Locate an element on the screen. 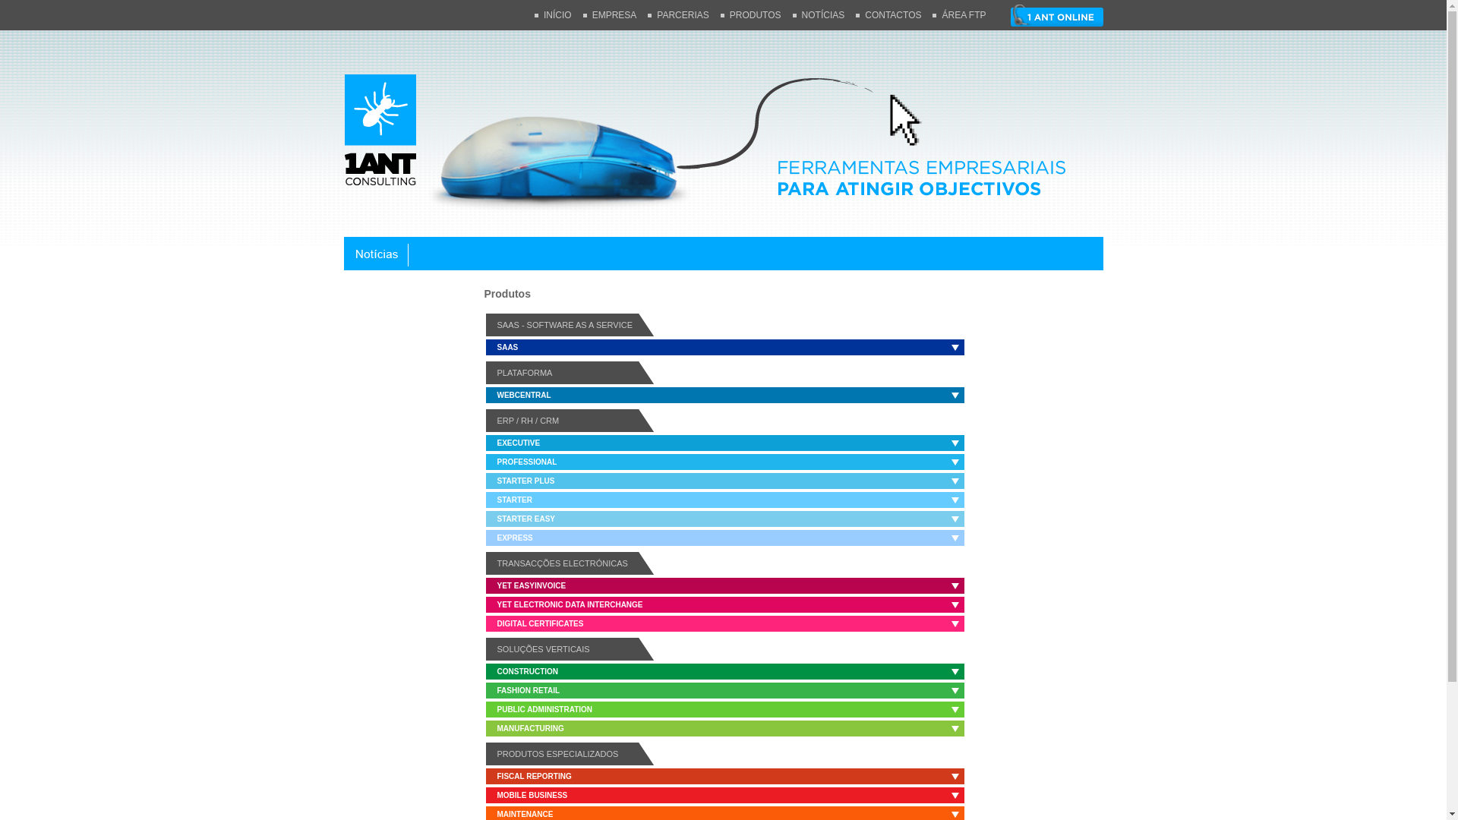  PRODUTOS is located at coordinates (756, 15).